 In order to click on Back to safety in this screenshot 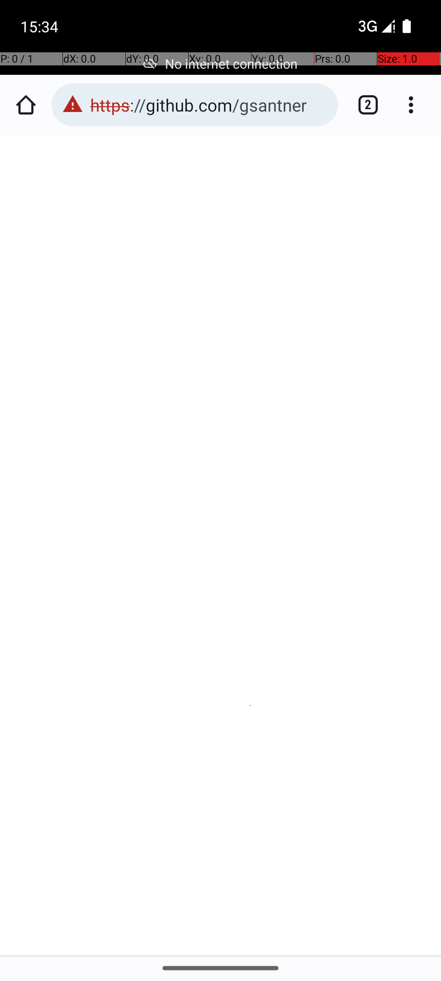, I will do `click(221, 842)`.